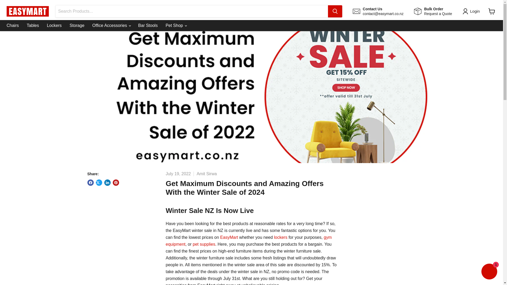  I want to click on Lockers, so click(281, 237).